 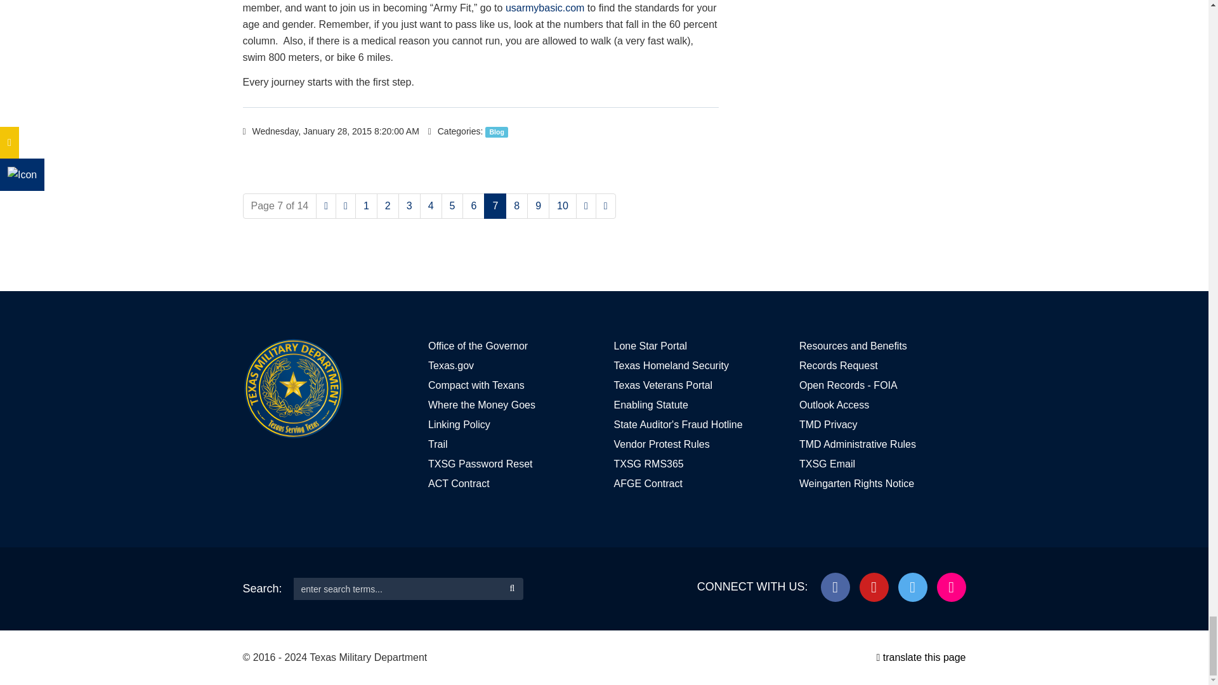 What do you see at coordinates (562, 205) in the screenshot?
I see `Navigate to Page 10` at bounding box center [562, 205].